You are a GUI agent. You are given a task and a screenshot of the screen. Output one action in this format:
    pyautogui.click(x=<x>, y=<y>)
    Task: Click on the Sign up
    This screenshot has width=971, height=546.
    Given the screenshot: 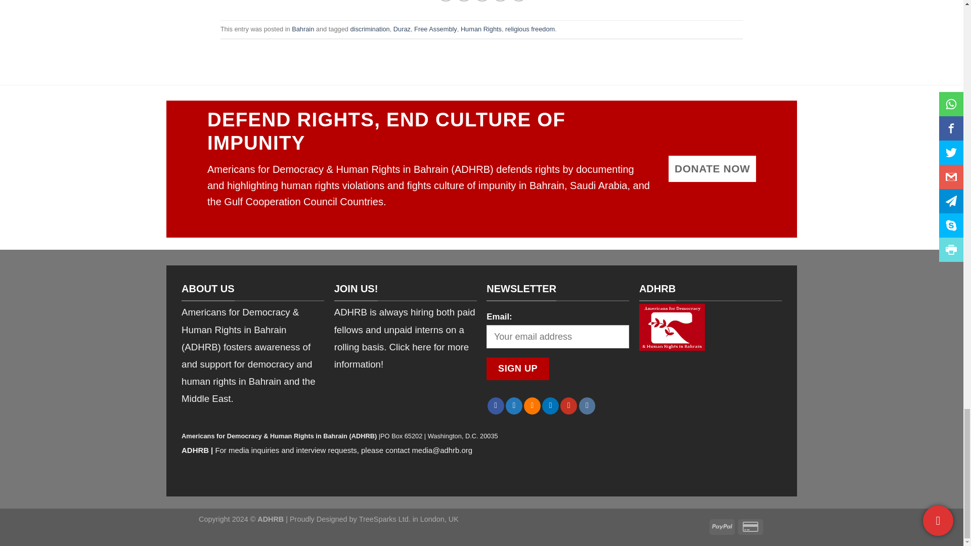 What is the action you would take?
    pyautogui.click(x=518, y=369)
    